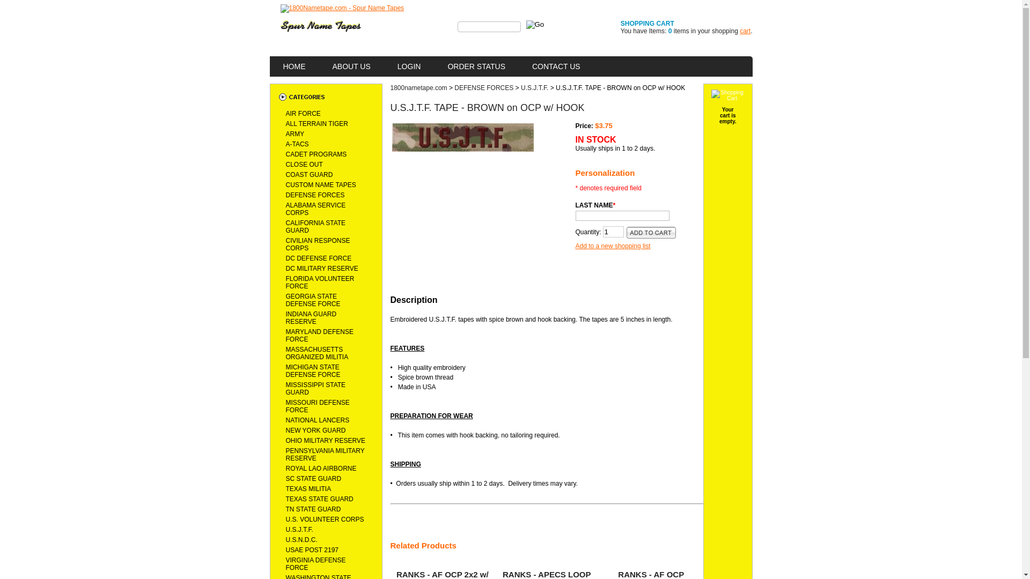  What do you see at coordinates (462, 137) in the screenshot?
I see `usjtf tape with brown thread on OCP and hook backing ` at bounding box center [462, 137].